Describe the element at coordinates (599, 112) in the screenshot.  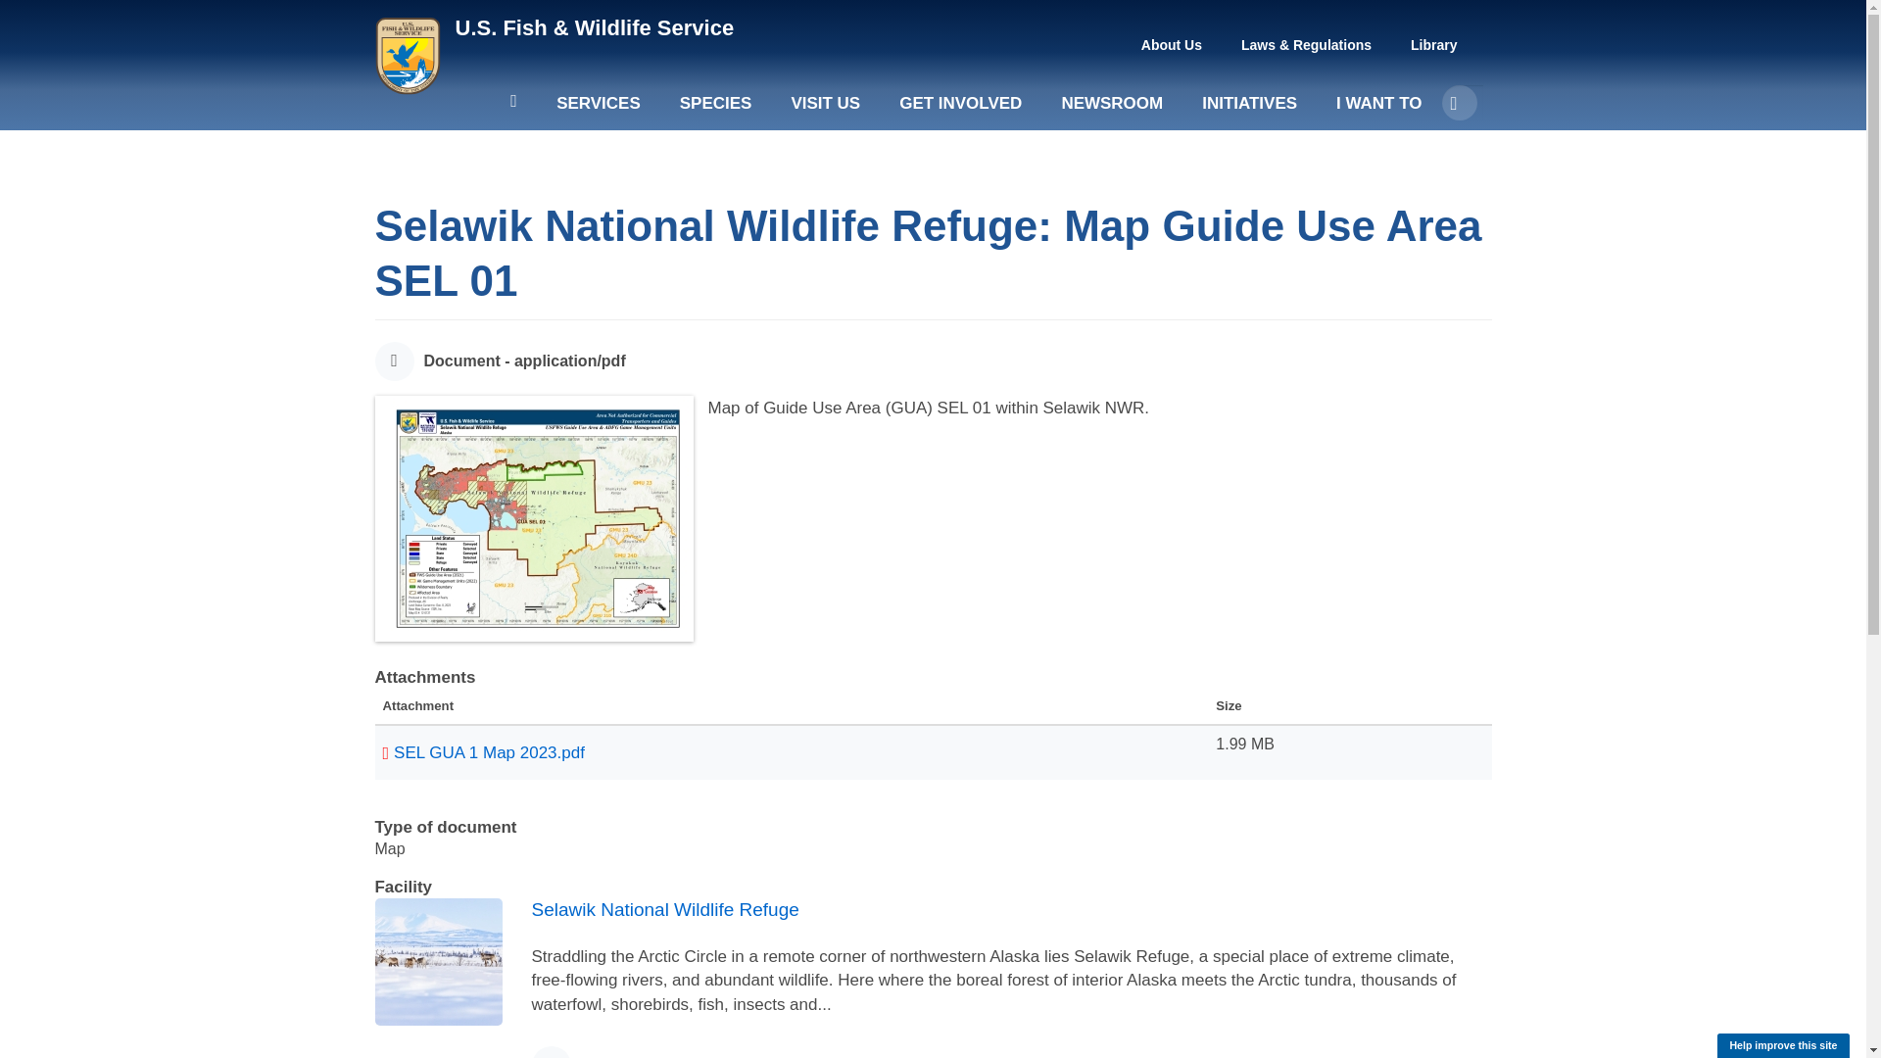
I see `Access services provided by FWS` at that location.